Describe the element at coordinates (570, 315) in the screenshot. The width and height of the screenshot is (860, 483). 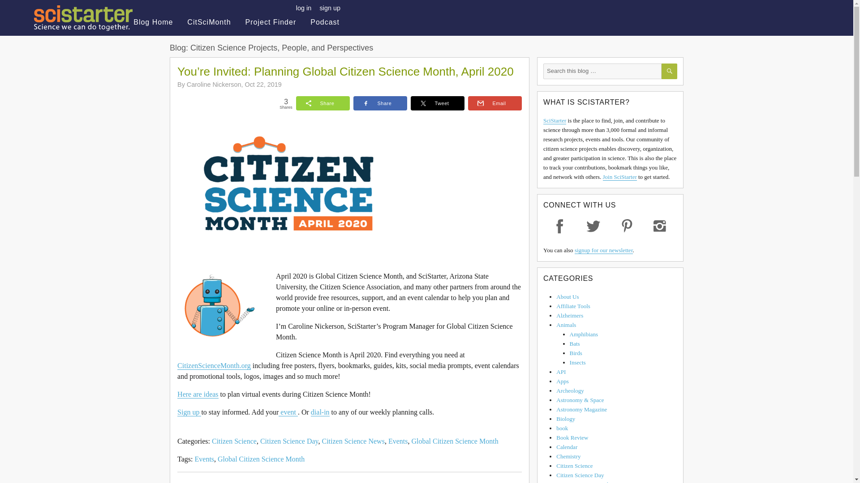
I see `Alzheimers` at that location.